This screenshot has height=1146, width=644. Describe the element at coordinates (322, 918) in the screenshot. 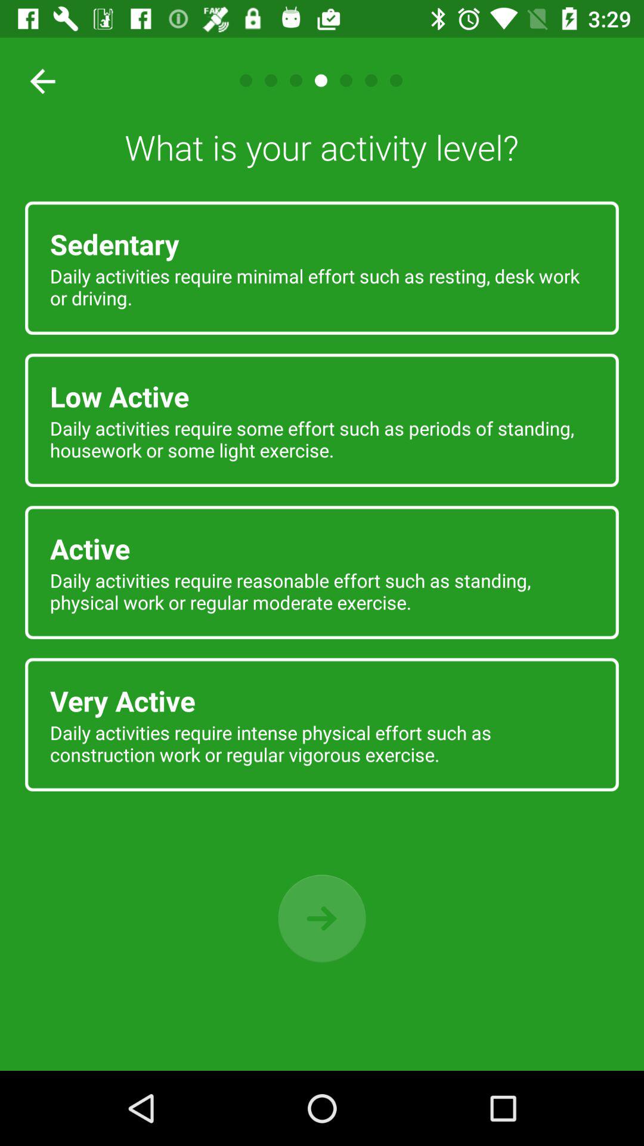

I see `next` at that location.